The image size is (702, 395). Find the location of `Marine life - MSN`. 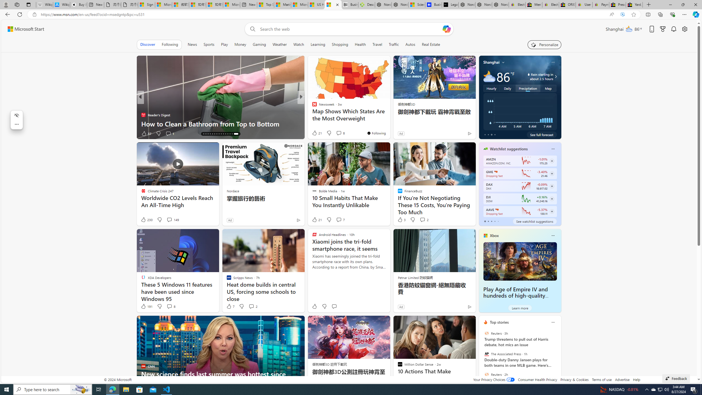

Marine life - MSN is located at coordinates (282, 5).